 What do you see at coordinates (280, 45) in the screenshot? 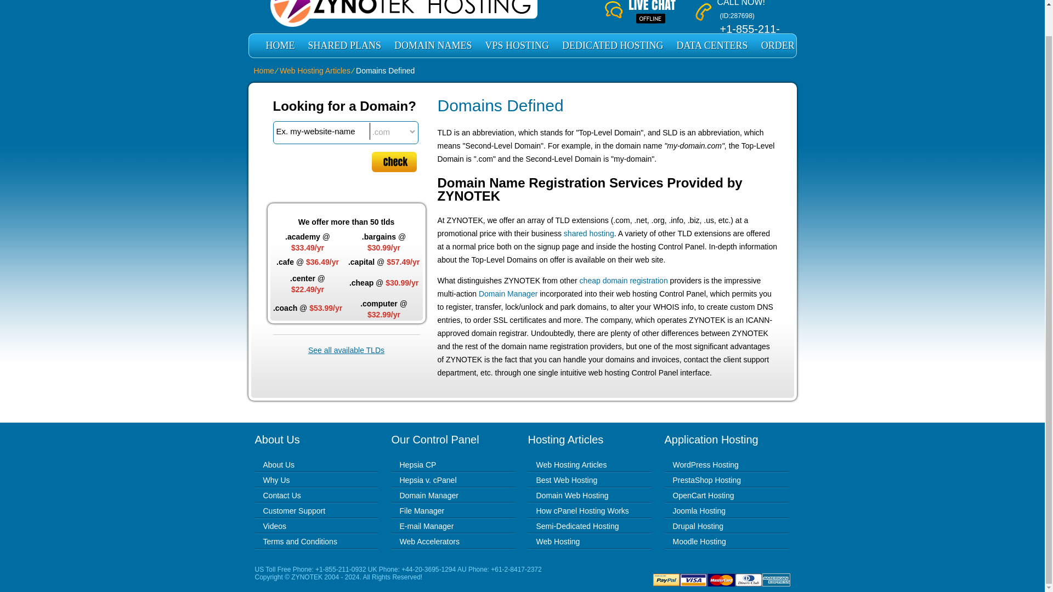
I see `HOME` at bounding box center [280, 45].